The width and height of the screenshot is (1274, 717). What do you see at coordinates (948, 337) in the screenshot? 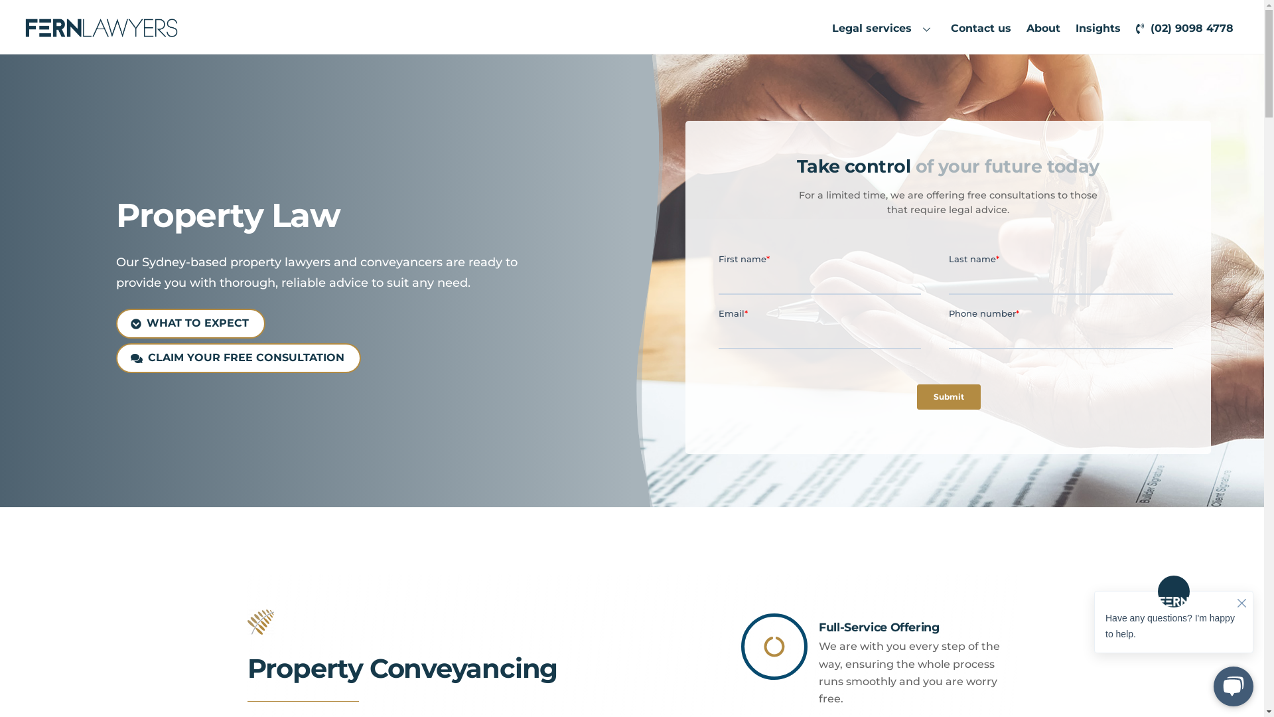
I see `Form 0` at bounding box center [948, 337].